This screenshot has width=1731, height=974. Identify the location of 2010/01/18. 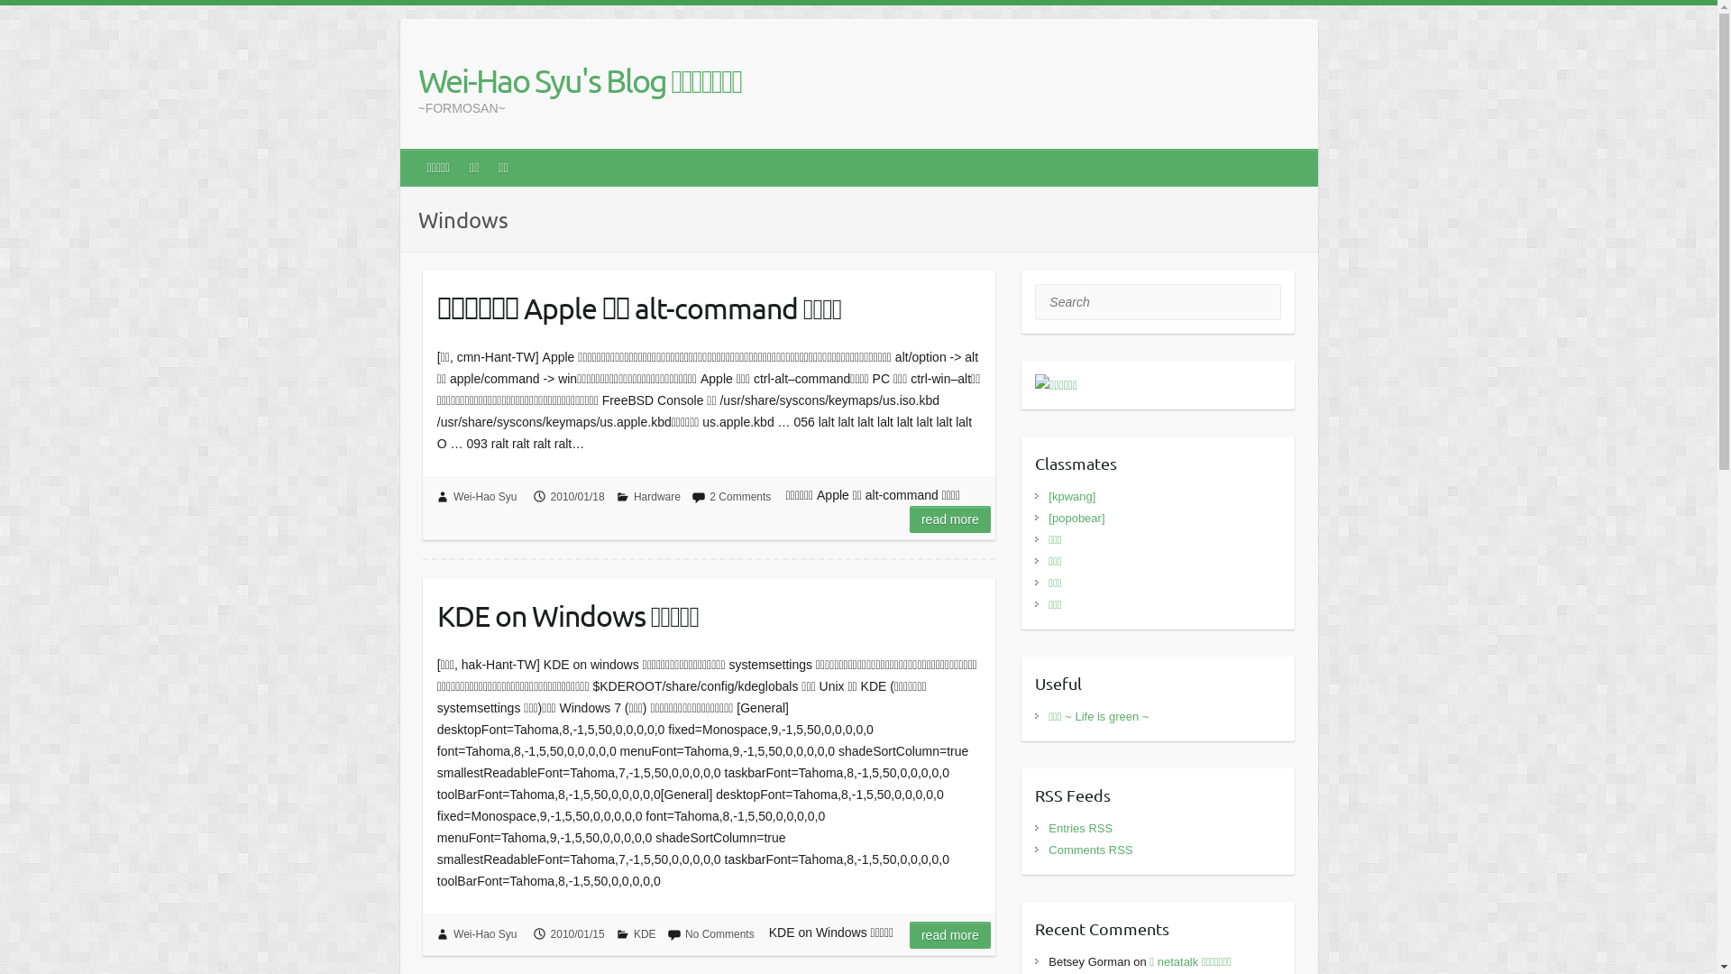
(578, 497).